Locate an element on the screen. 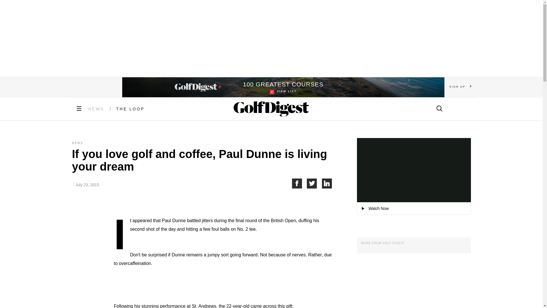 This screenshot has width=547, height=308. NEWS is located at coordinates (130, 109).